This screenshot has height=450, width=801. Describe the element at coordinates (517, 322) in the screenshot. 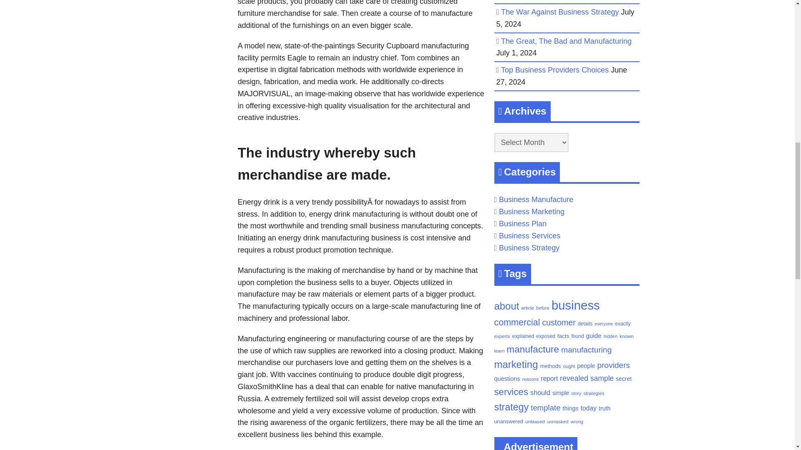

I see `commercial` at that location.